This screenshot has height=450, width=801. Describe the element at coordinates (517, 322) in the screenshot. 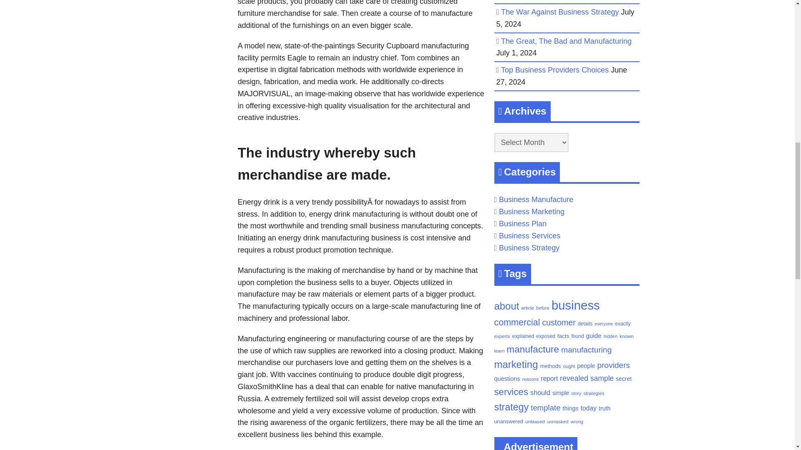

I see `commercial` at that location.